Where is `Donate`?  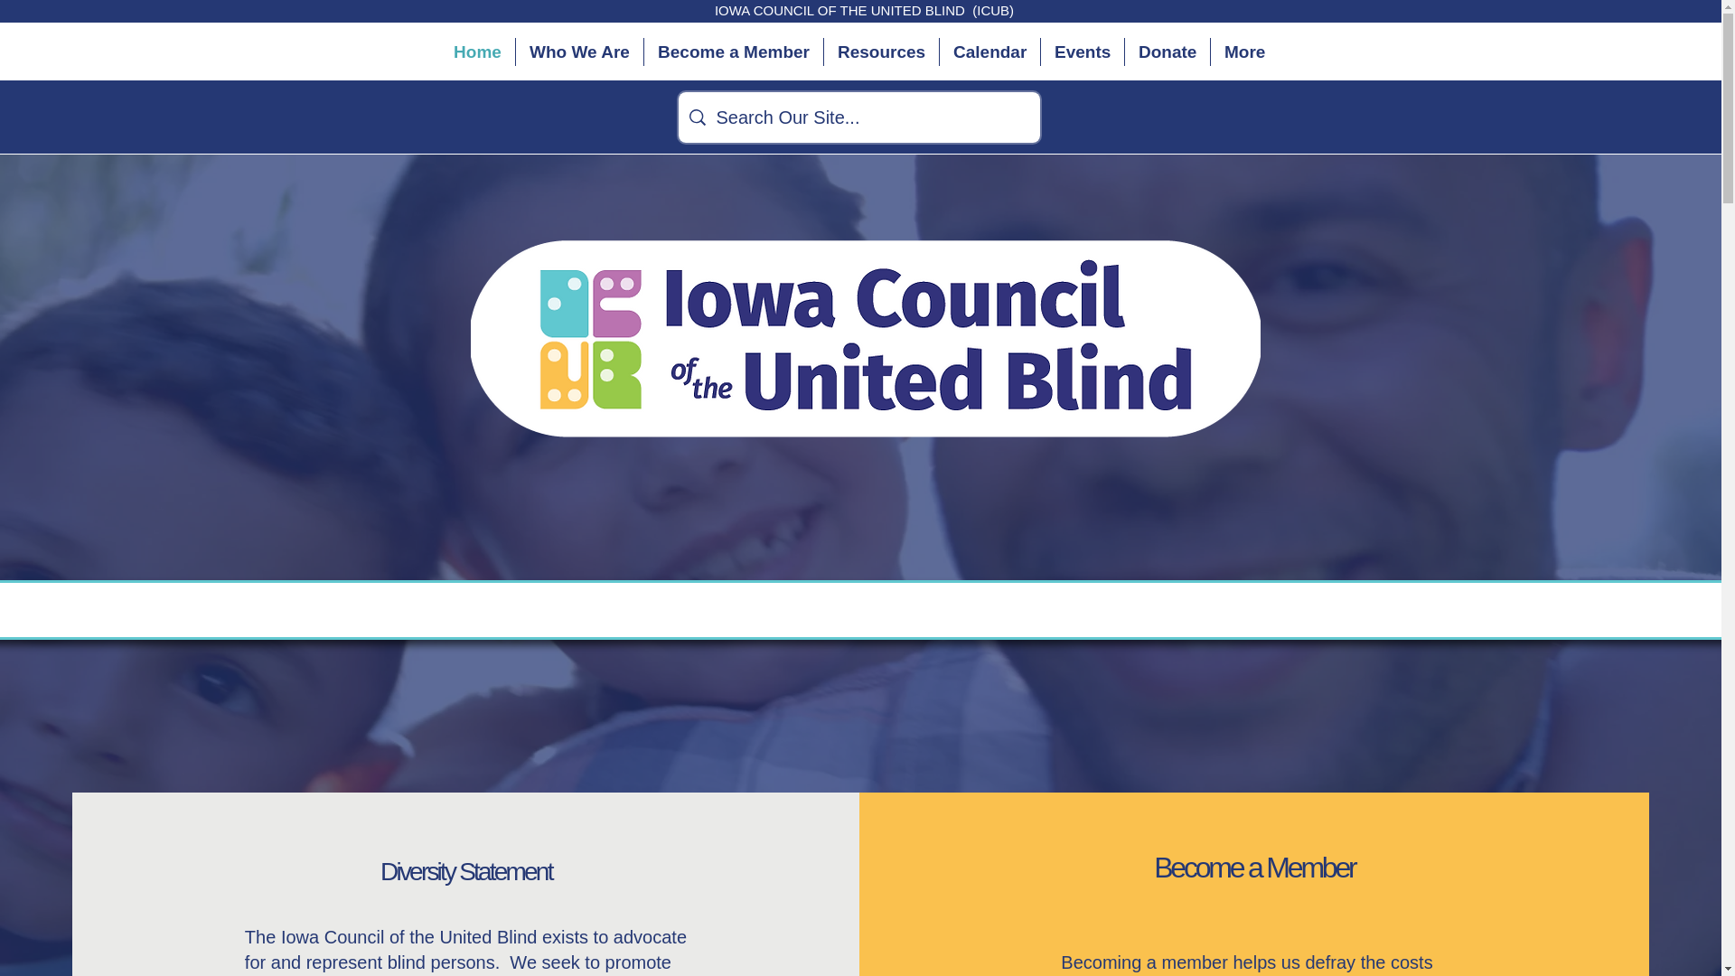 Donate is located at coordinates (1167, 52).